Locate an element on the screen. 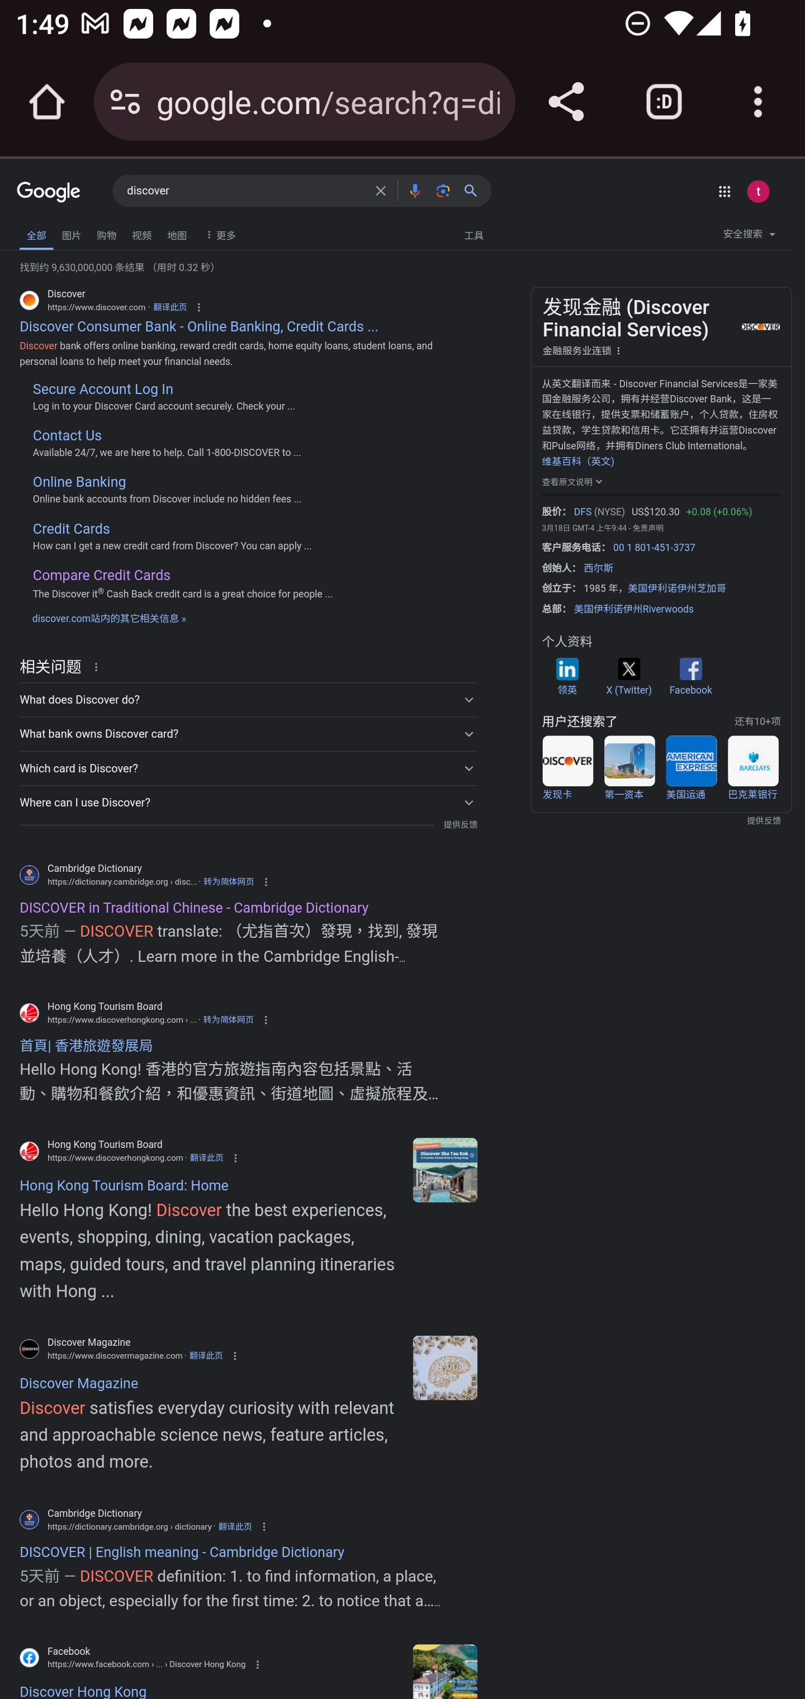 The width and height of the screenshot is (805, 1699). Which card is Discover? is located at coordinates (248, 768).